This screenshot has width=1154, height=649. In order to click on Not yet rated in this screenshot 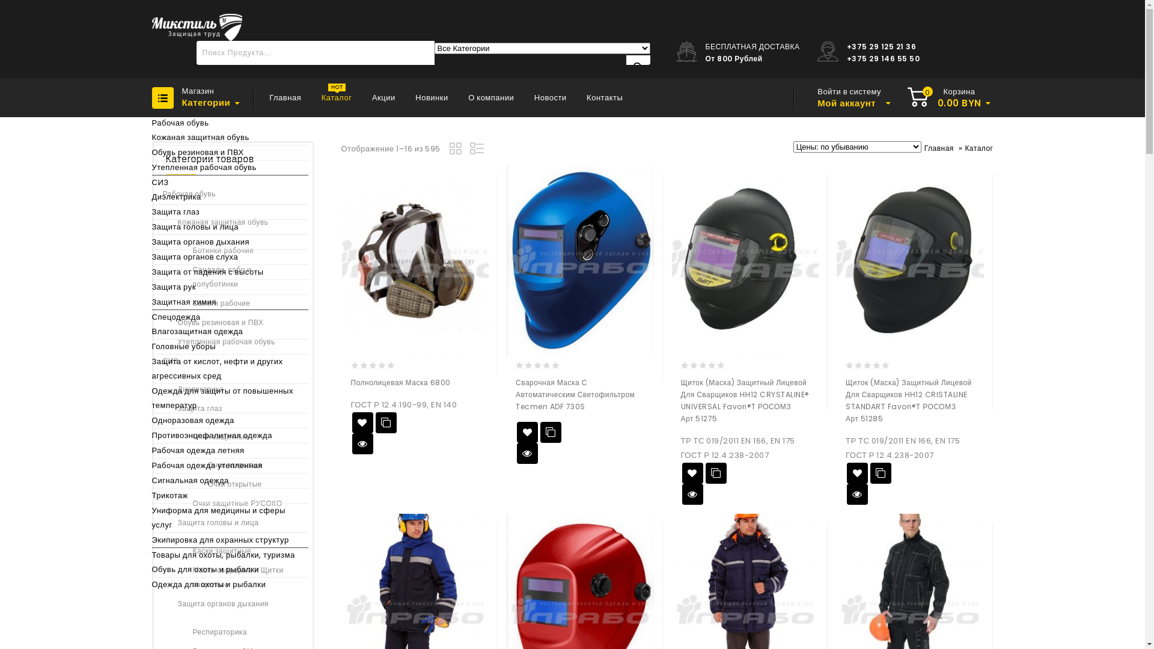, I will do `click(539, 365)`.